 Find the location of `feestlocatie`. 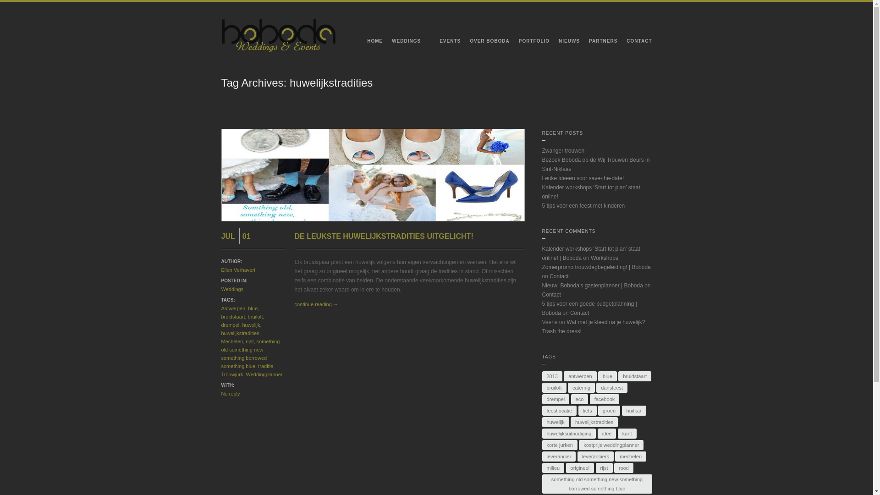

feestlocatie is located at coordinates (559, 411).